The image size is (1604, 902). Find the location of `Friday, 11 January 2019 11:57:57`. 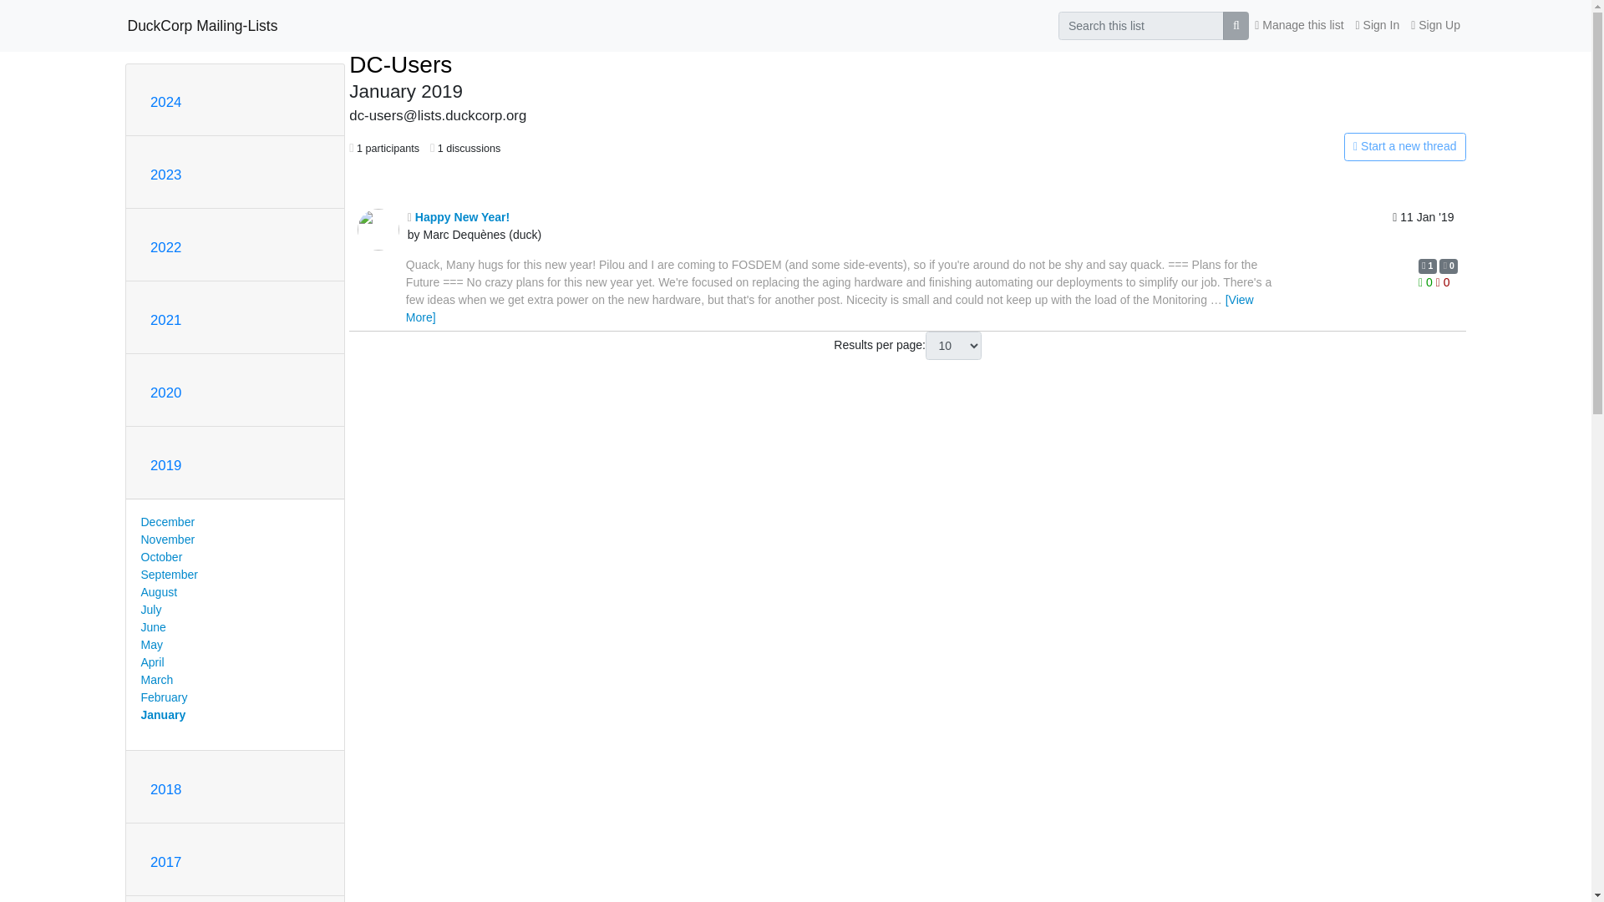

Friday, 11 January 2019 11:57:57 is located at coordinates (1422, 229).